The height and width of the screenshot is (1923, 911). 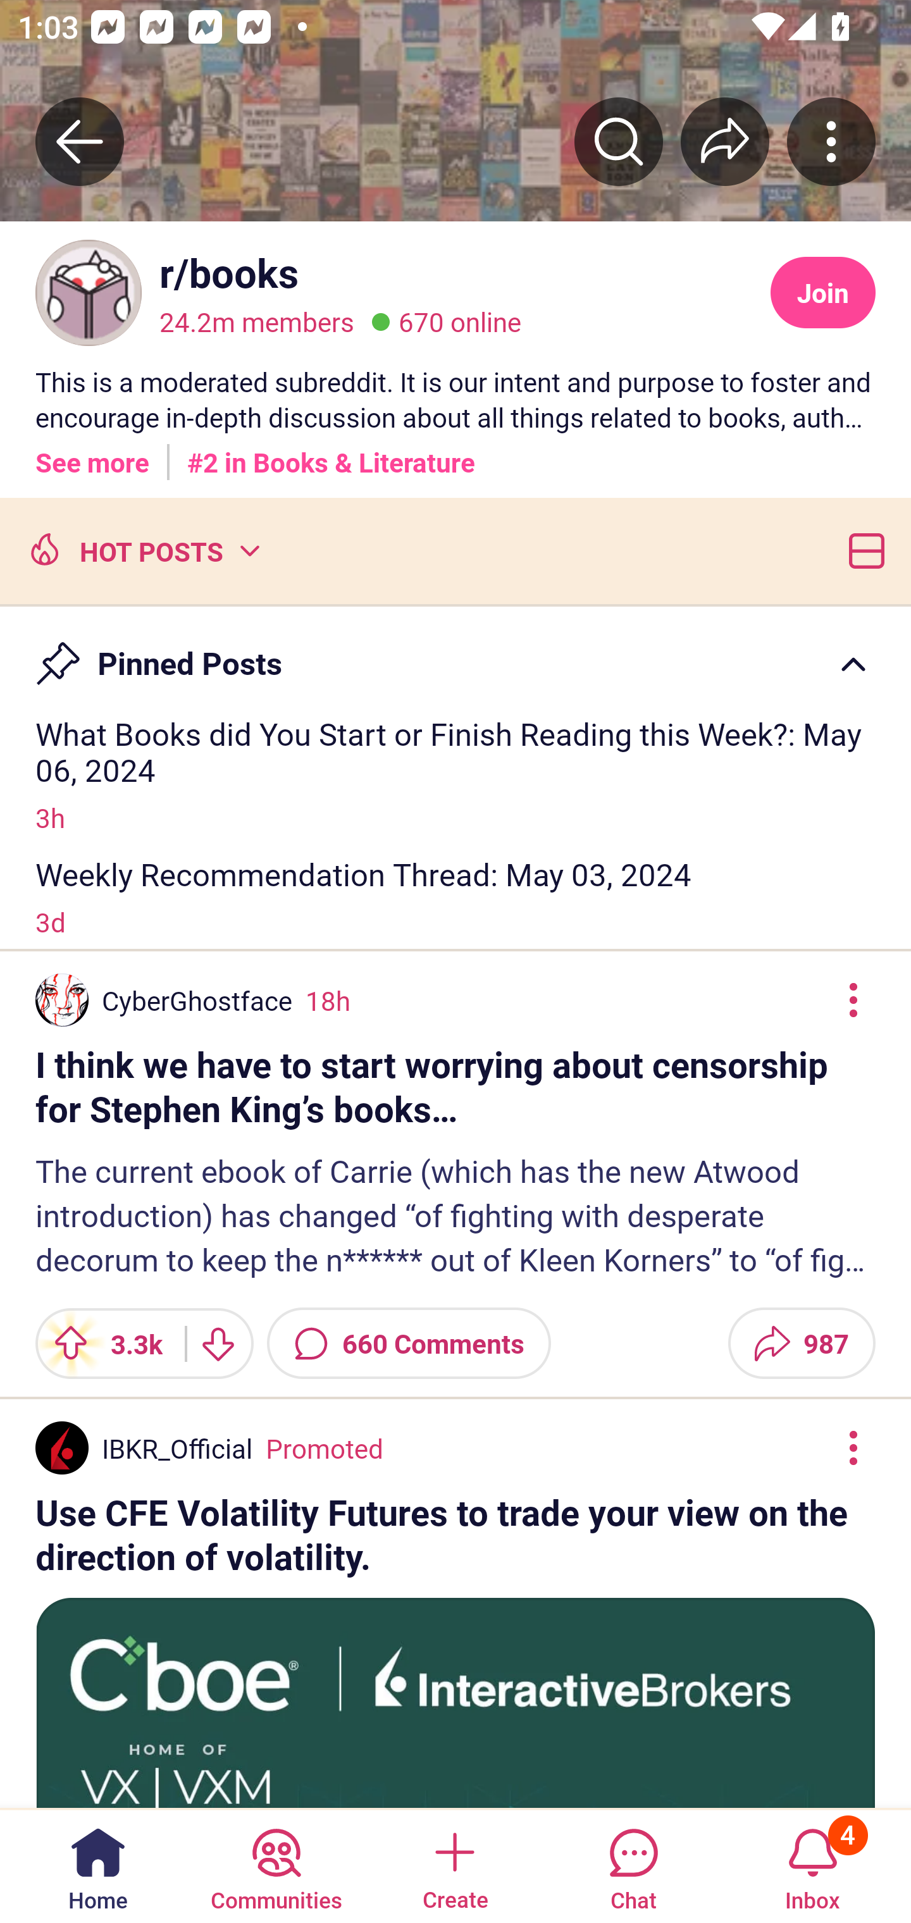 What do you see at coordinates (455, 653) in the screenshot?
I see `Pin Pinned Posts Caret` at bounding box center [455, 653].